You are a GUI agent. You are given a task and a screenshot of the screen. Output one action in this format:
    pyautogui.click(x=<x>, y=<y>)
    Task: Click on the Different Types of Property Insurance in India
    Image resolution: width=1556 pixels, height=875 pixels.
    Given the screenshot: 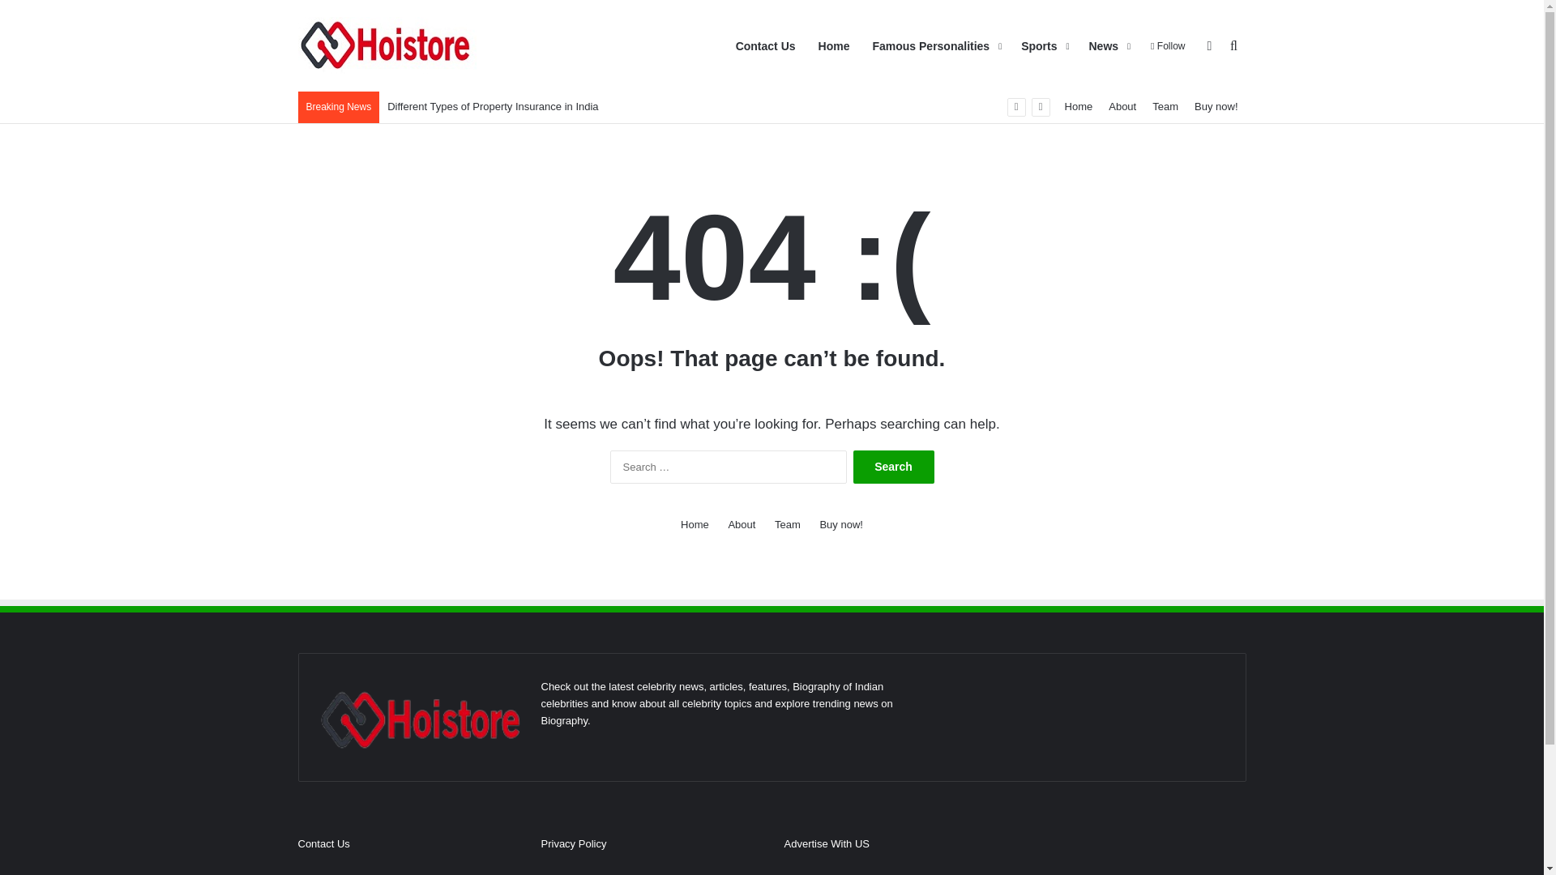 What is the action you would take?
    pyautogui.click(x=493, y=107)
    